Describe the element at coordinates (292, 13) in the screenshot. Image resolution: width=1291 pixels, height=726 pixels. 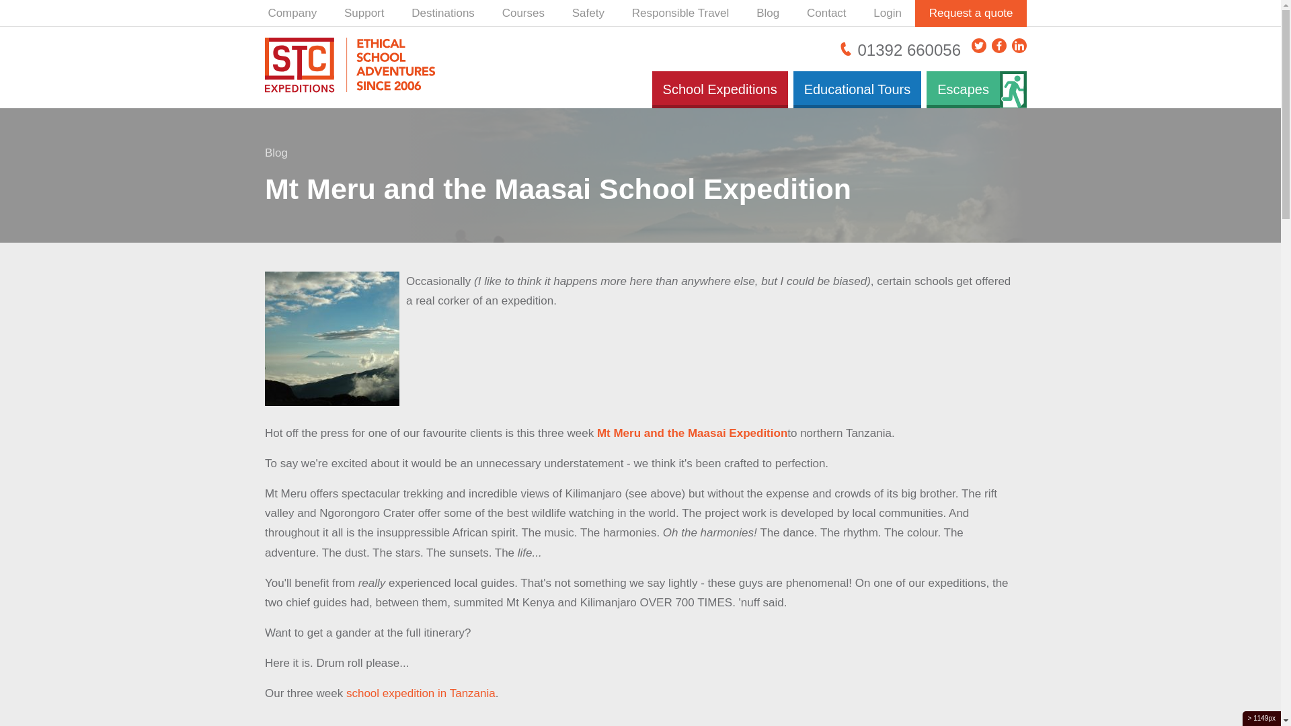
I see `Company` at that location.